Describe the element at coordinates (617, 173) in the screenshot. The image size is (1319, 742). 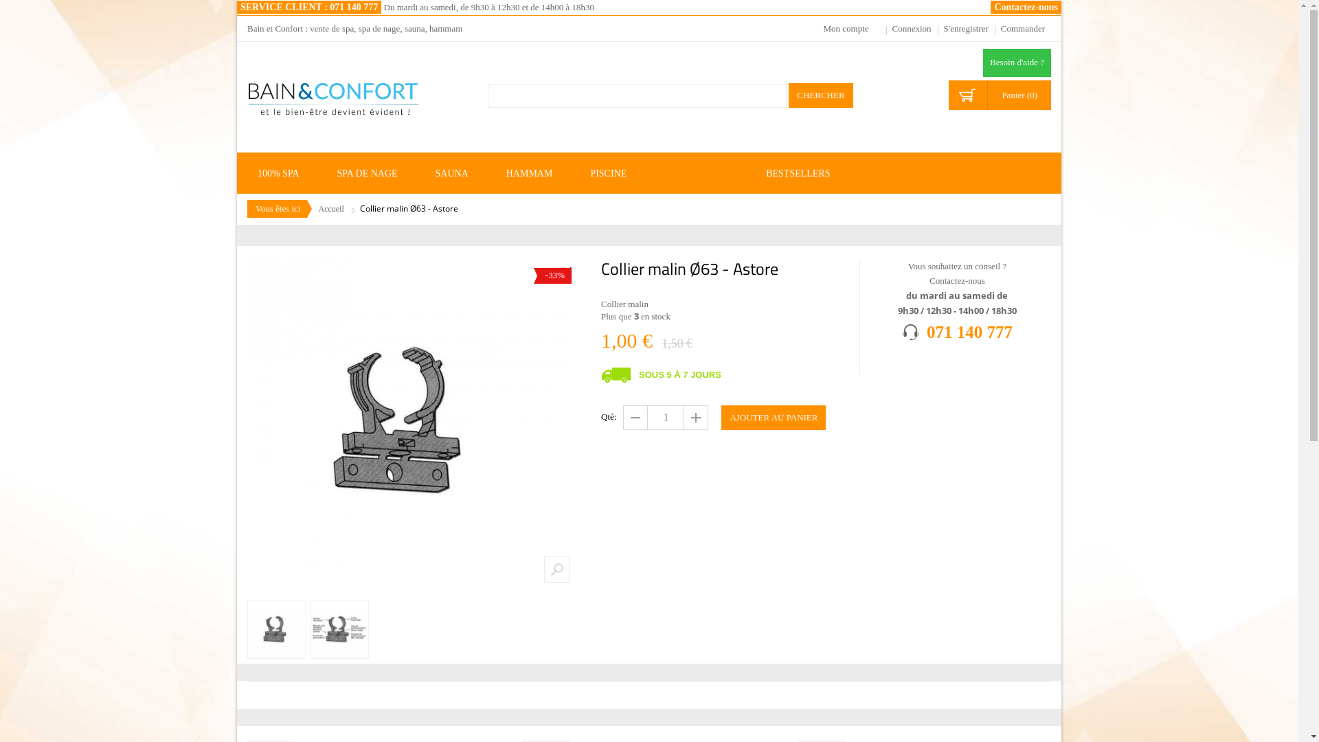
I see `PISCINE` at that location.